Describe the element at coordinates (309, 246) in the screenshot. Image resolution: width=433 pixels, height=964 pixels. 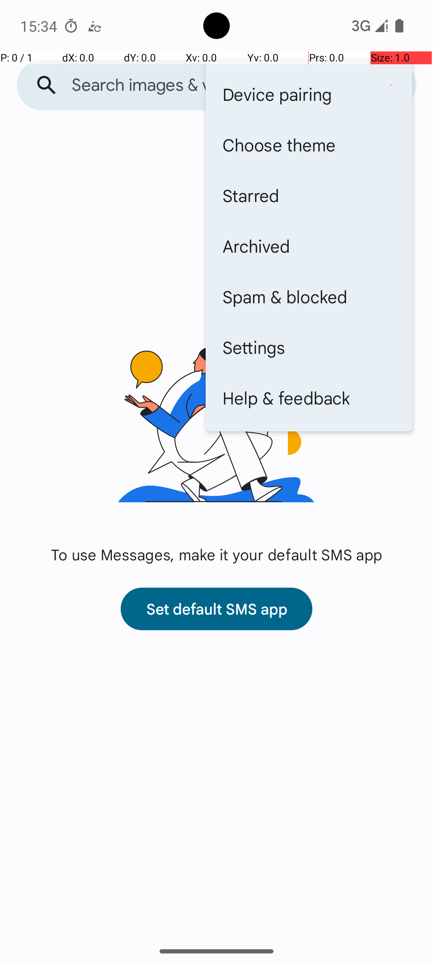
I see `Archived` at that location.